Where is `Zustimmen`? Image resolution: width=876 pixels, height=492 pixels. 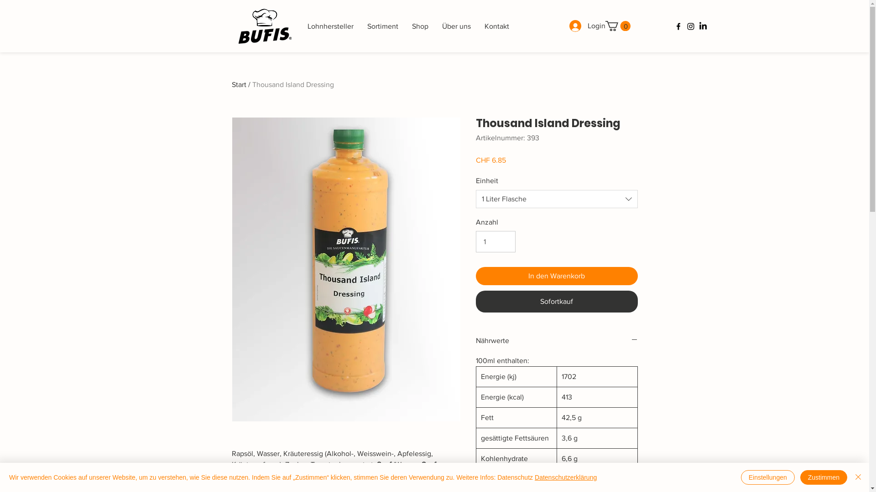 Zustimmen is located at coordinates (824, 477).